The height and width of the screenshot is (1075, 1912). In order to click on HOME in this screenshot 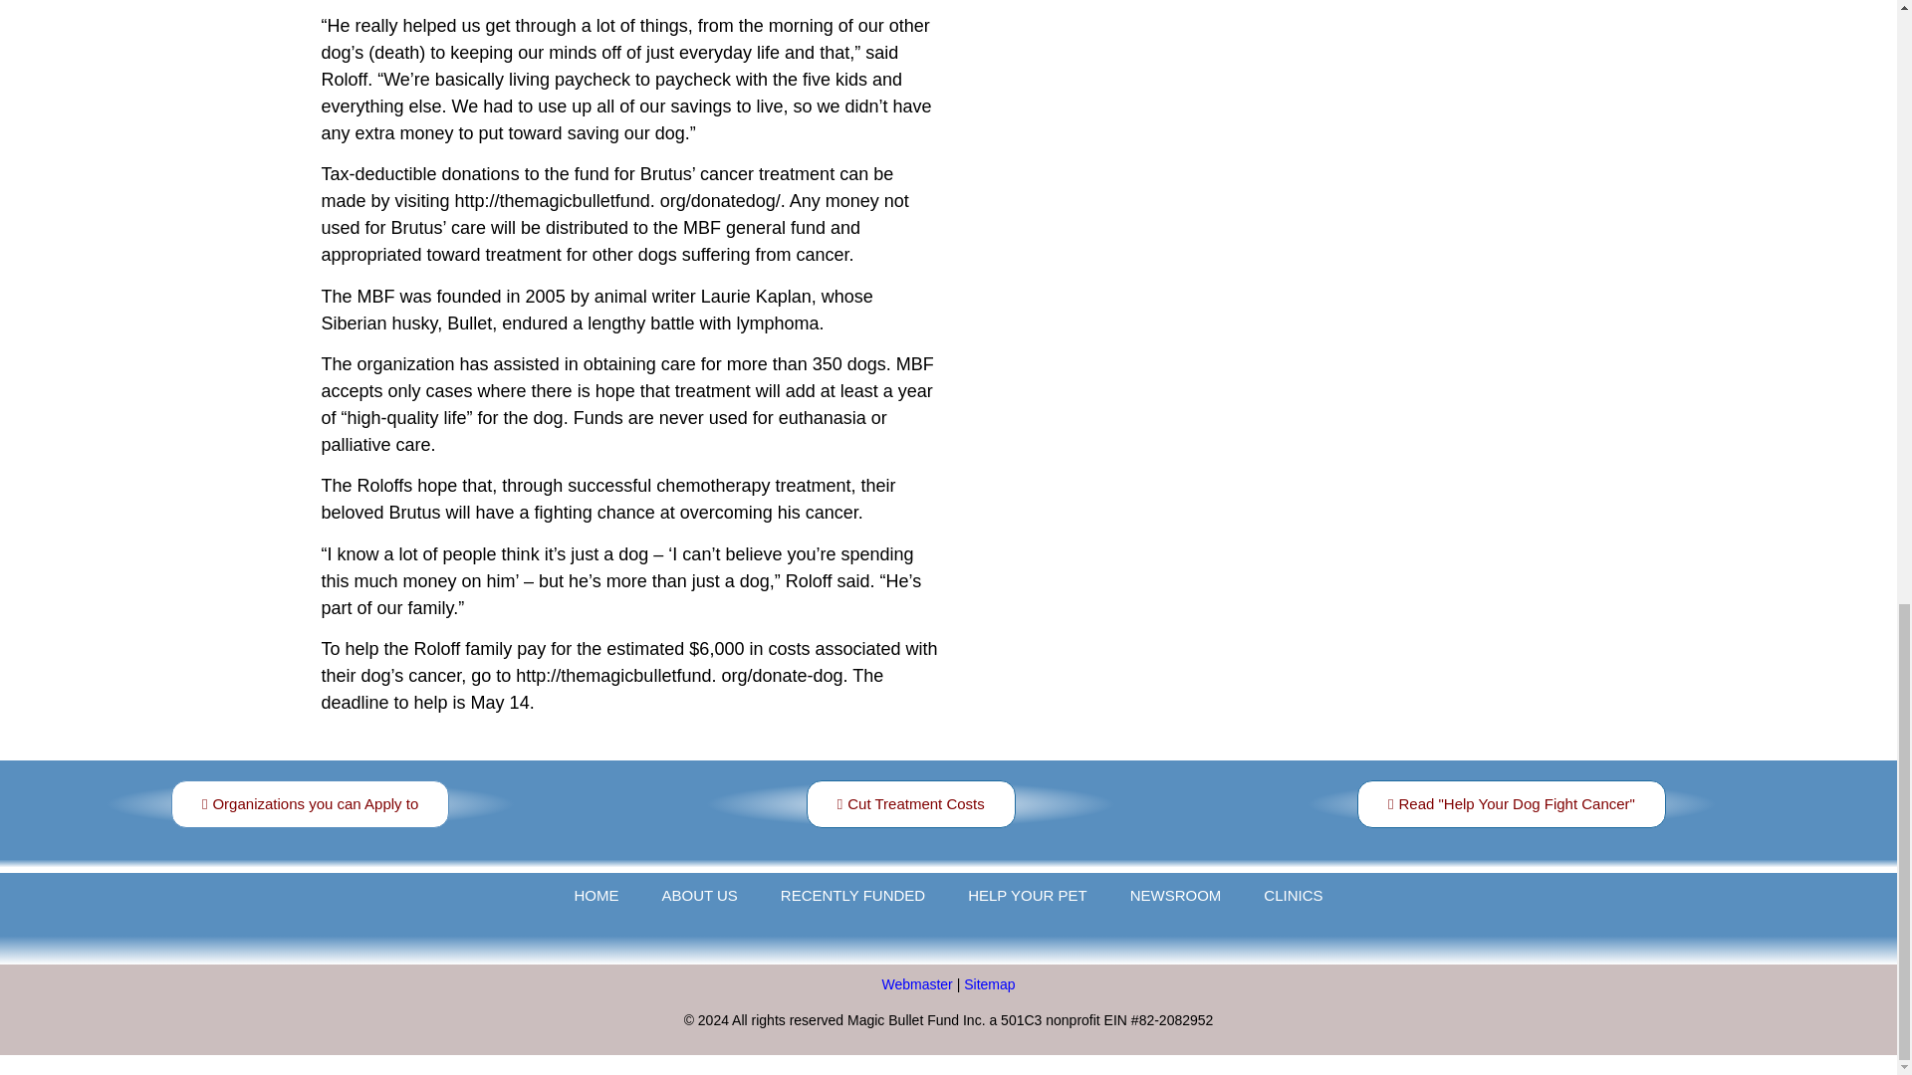, I will do `click(596, 896)`.